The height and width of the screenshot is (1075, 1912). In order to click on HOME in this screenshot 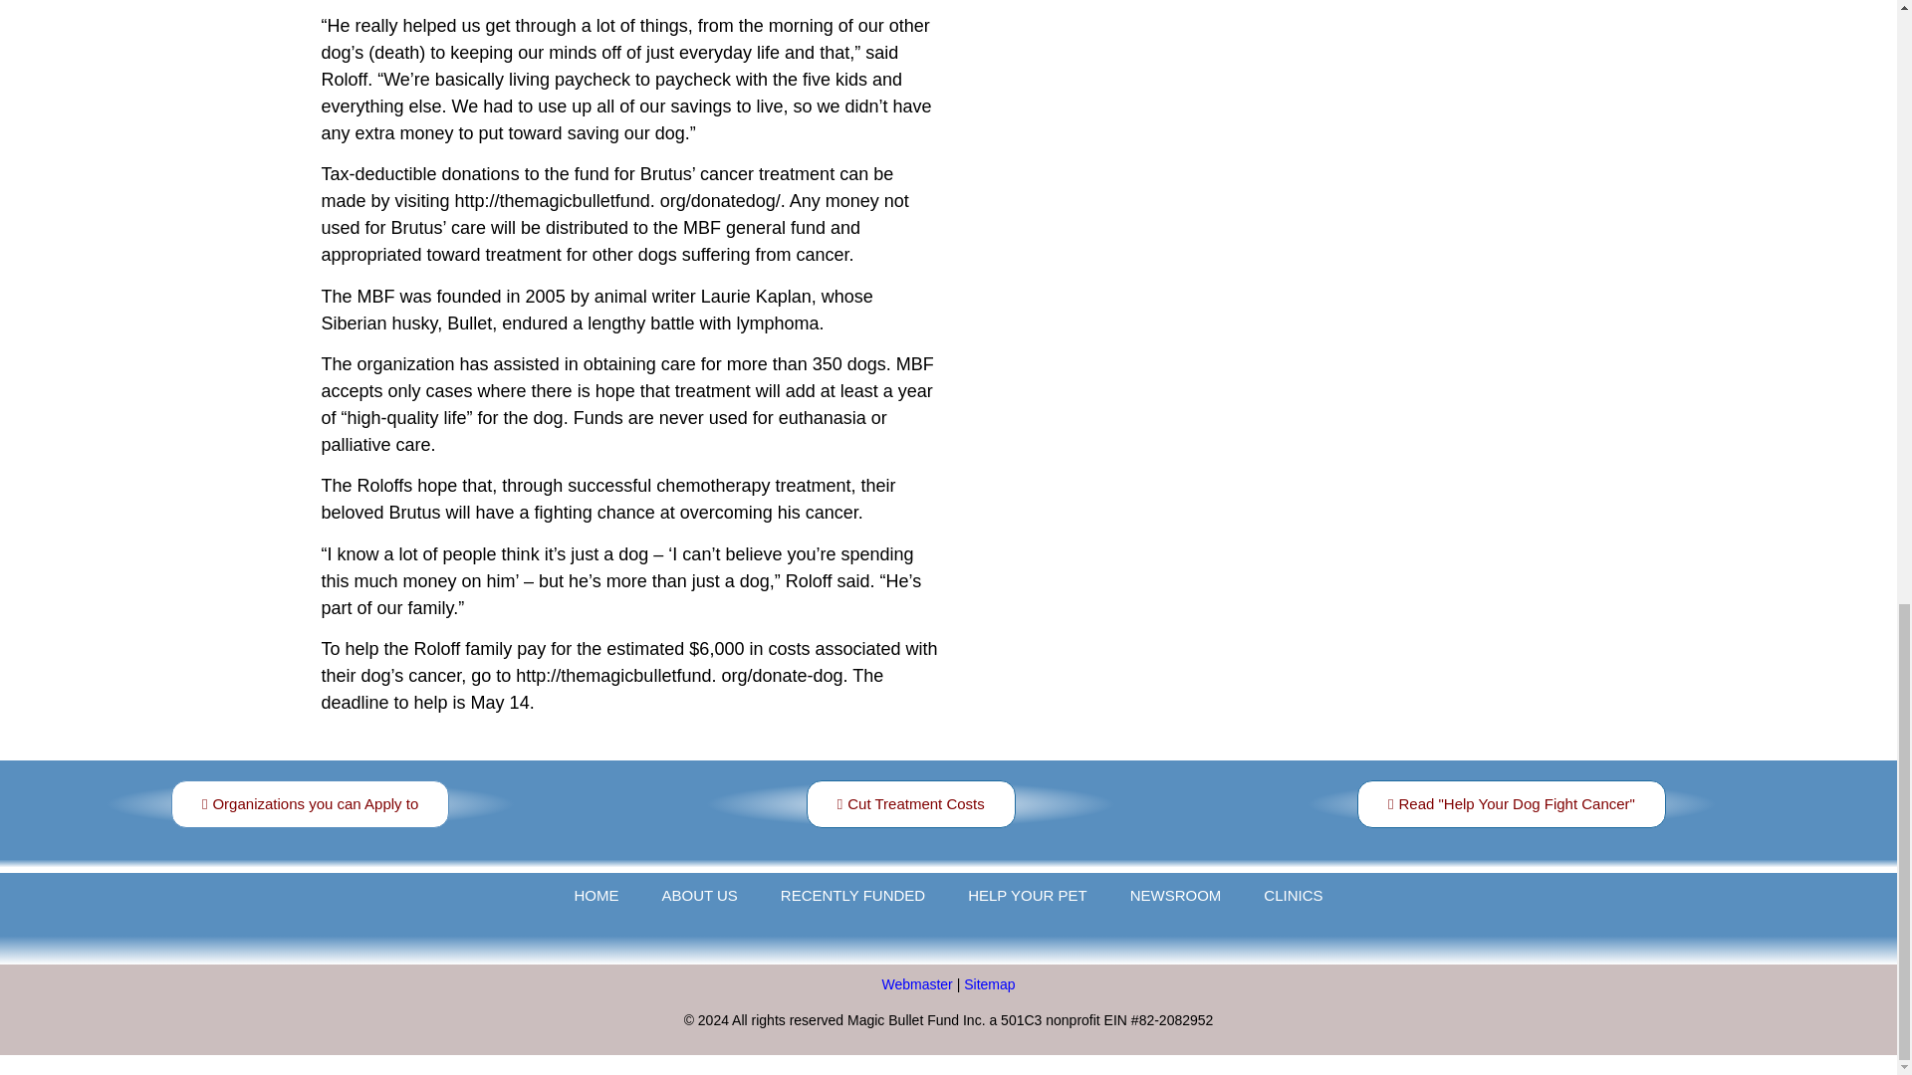, I will do `click(596, 896)`.